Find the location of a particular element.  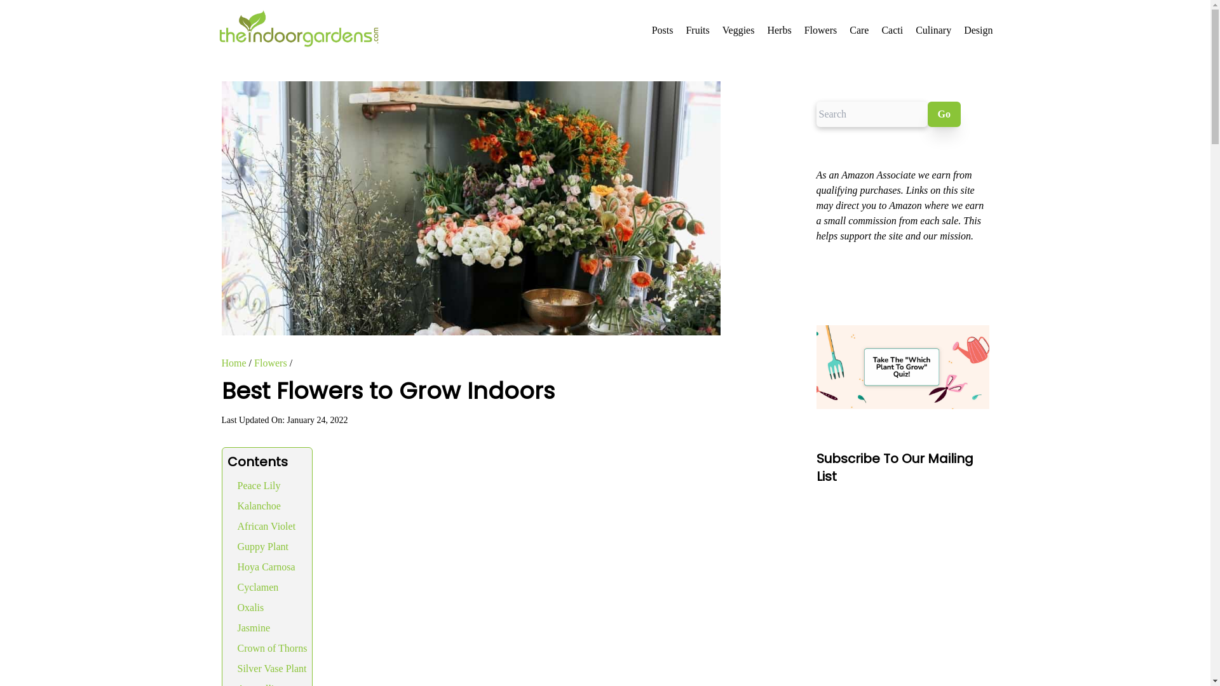

Home is located at coordinates (233, 362).